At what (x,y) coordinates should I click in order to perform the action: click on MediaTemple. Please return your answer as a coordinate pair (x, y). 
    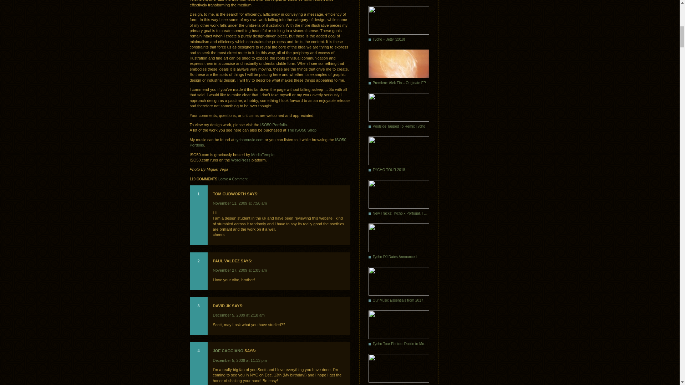
    Looking at the image, I should click on (263, 154).